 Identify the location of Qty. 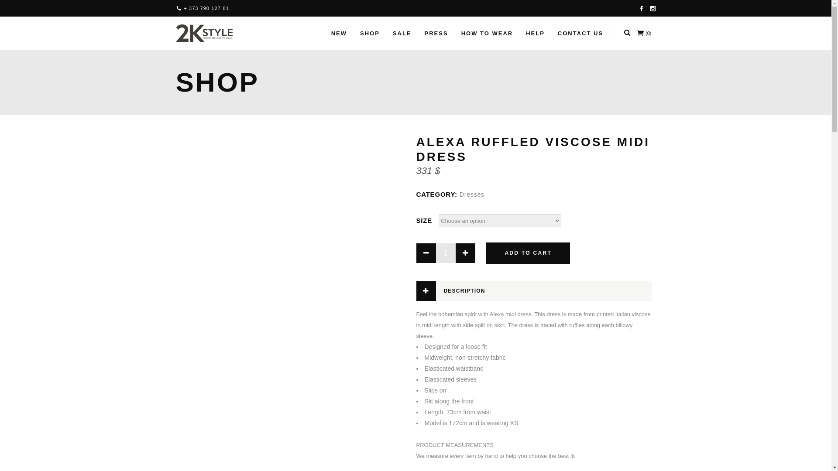
(445, 253).